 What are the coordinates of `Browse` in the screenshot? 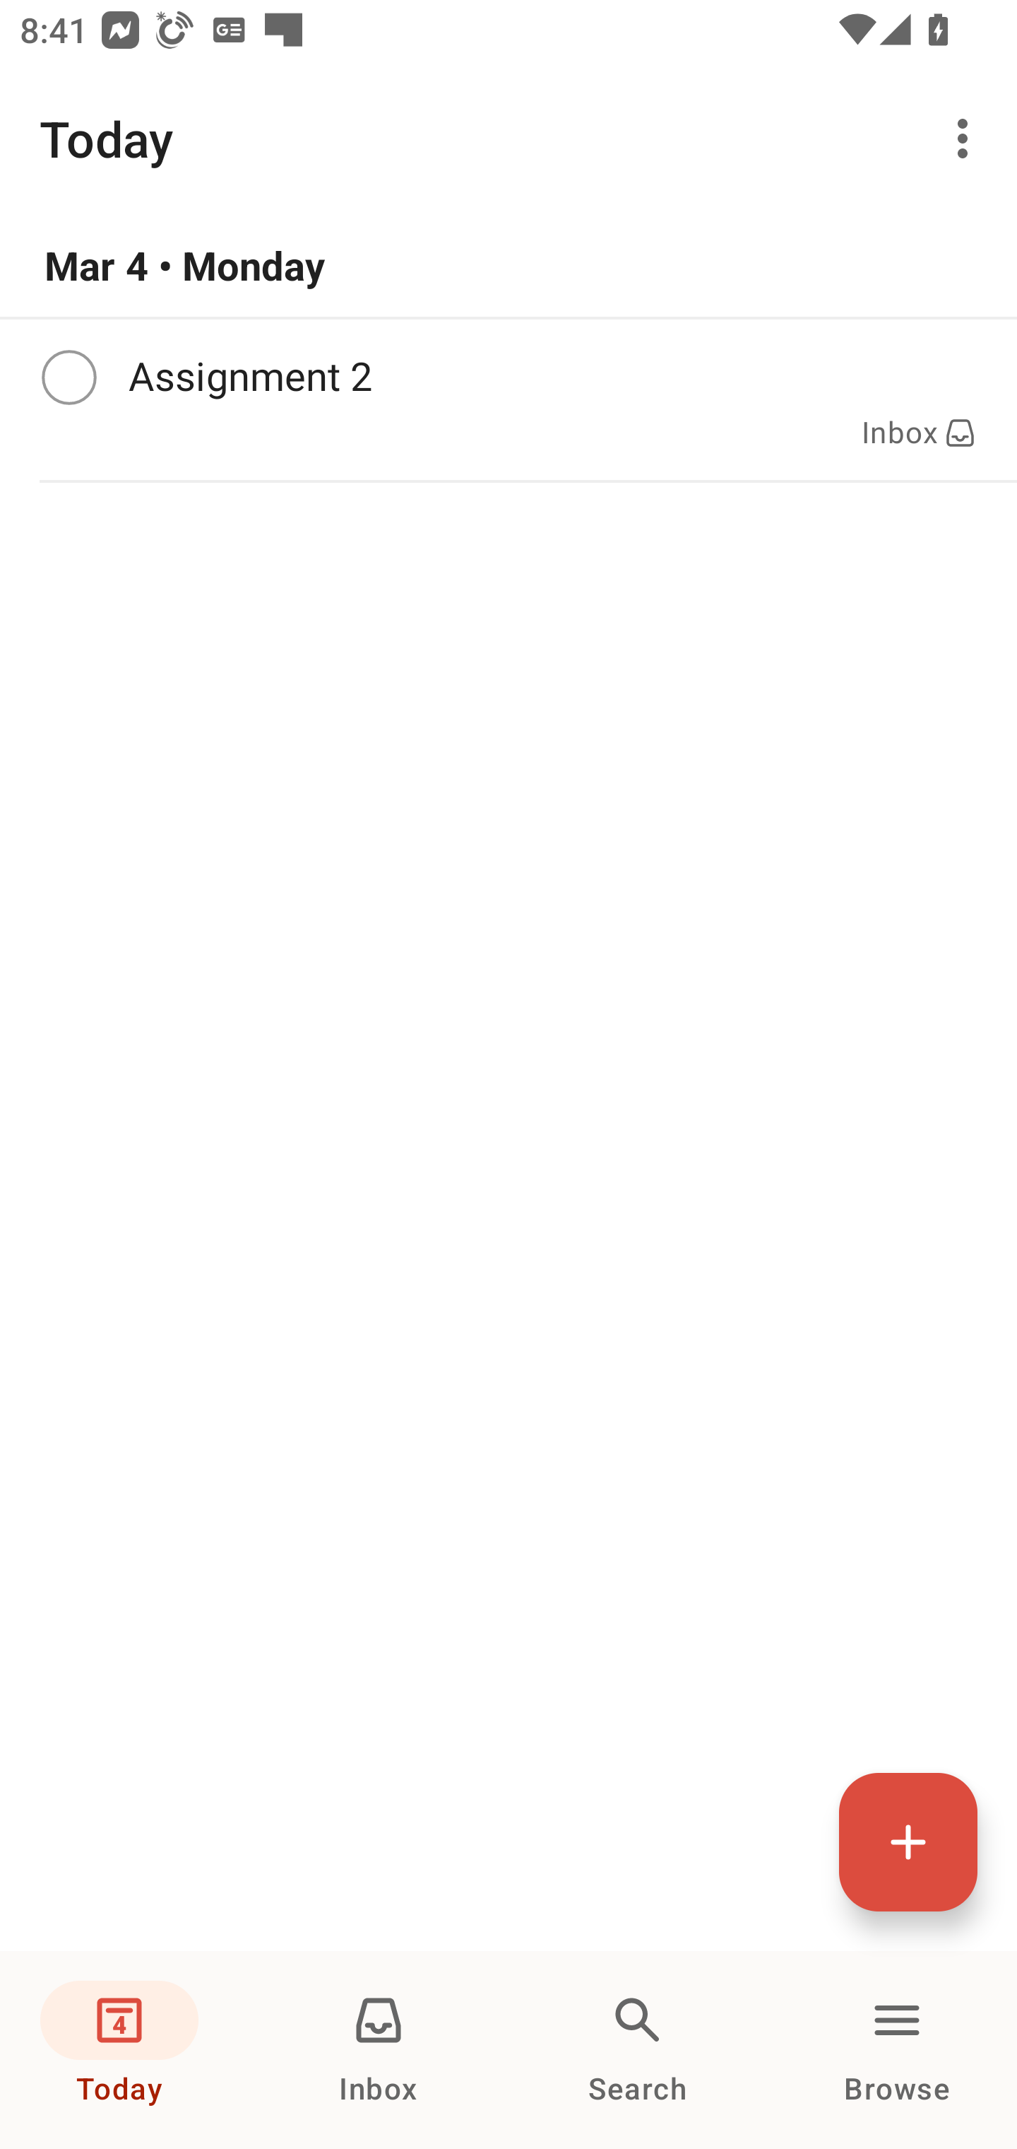 It's located at (897, 2050).